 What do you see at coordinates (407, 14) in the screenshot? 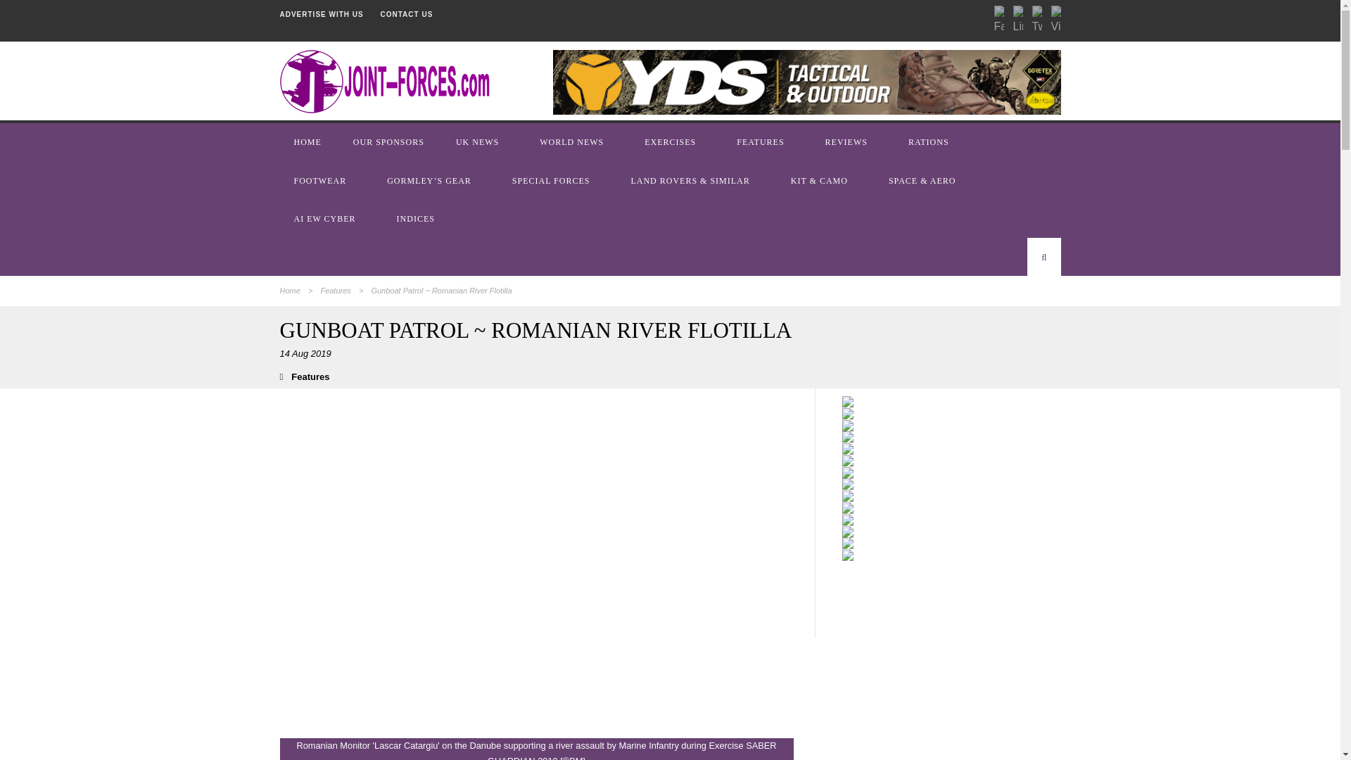
I see `CONTACT US` at bounding box center [407, 14].